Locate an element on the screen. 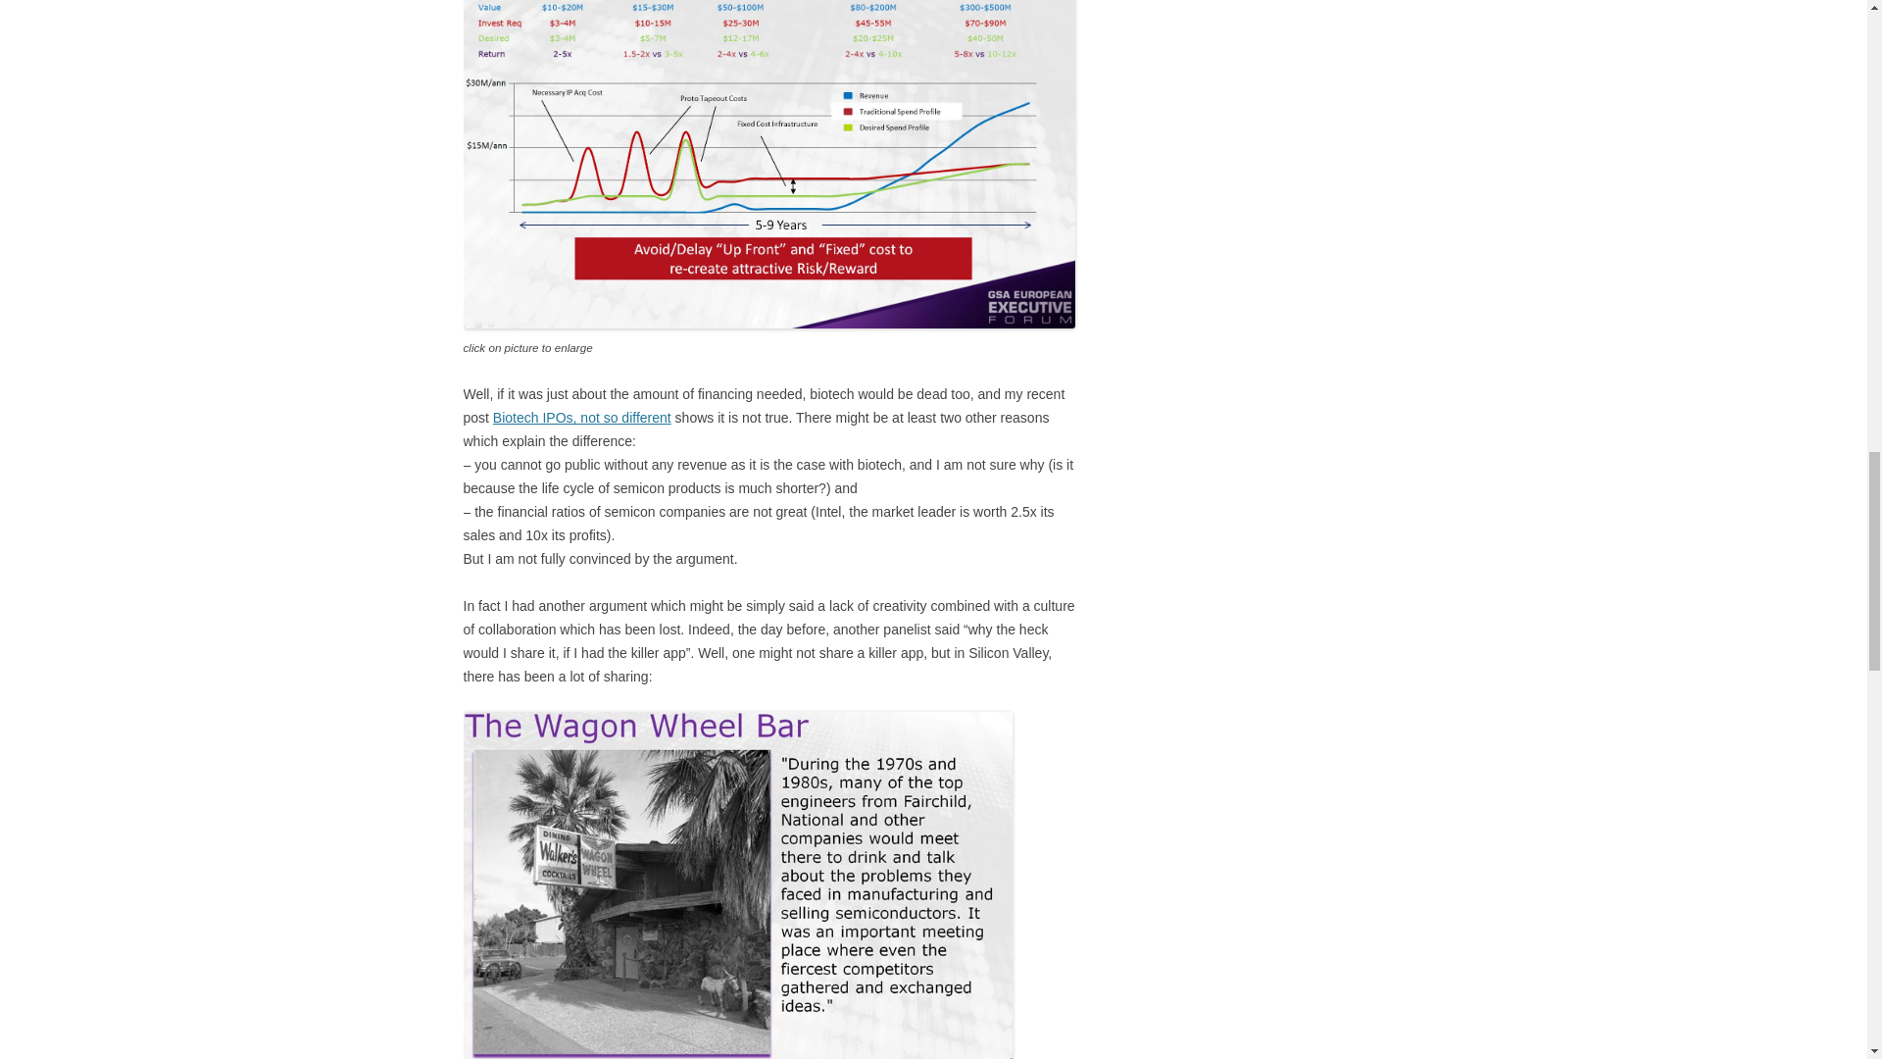 The height and width of the screenshot is (1059, 1882). GSA-Semicon-Model is located at coordinates (768, 164).